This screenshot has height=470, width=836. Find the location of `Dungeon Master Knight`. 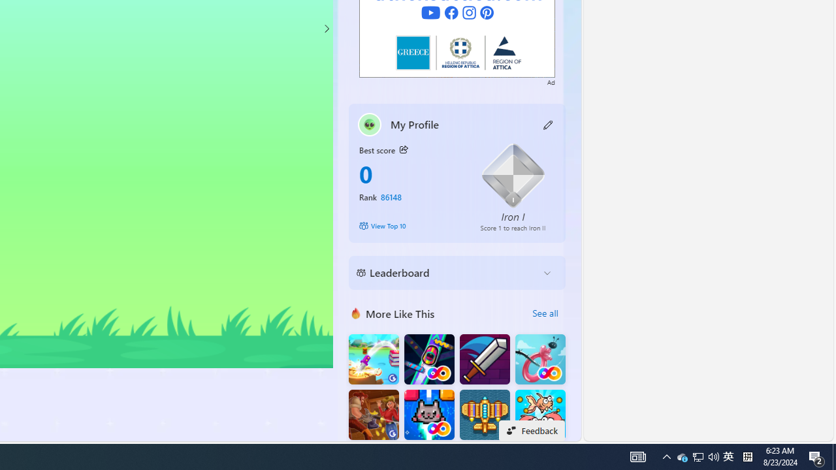

Dungeon Master Knight is located at coordinates (485, 359).